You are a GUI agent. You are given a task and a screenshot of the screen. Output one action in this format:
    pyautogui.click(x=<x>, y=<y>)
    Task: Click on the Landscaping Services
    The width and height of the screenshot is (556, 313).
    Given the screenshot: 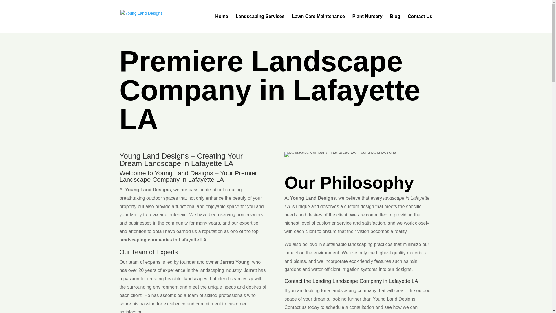 What is the action you would take?
    pyautogui.click(x=260, y=24)
    